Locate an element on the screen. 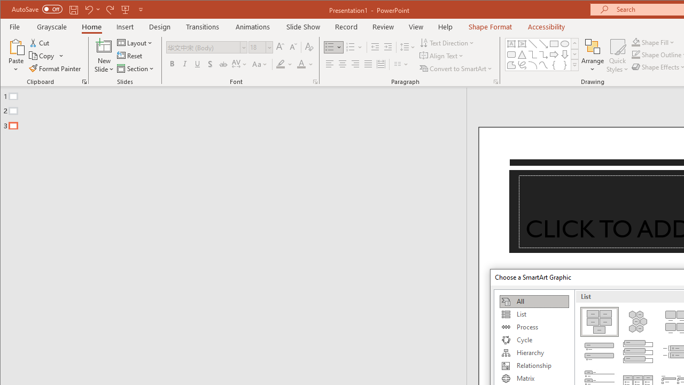  Cycle is located at coordinates (534, 340).